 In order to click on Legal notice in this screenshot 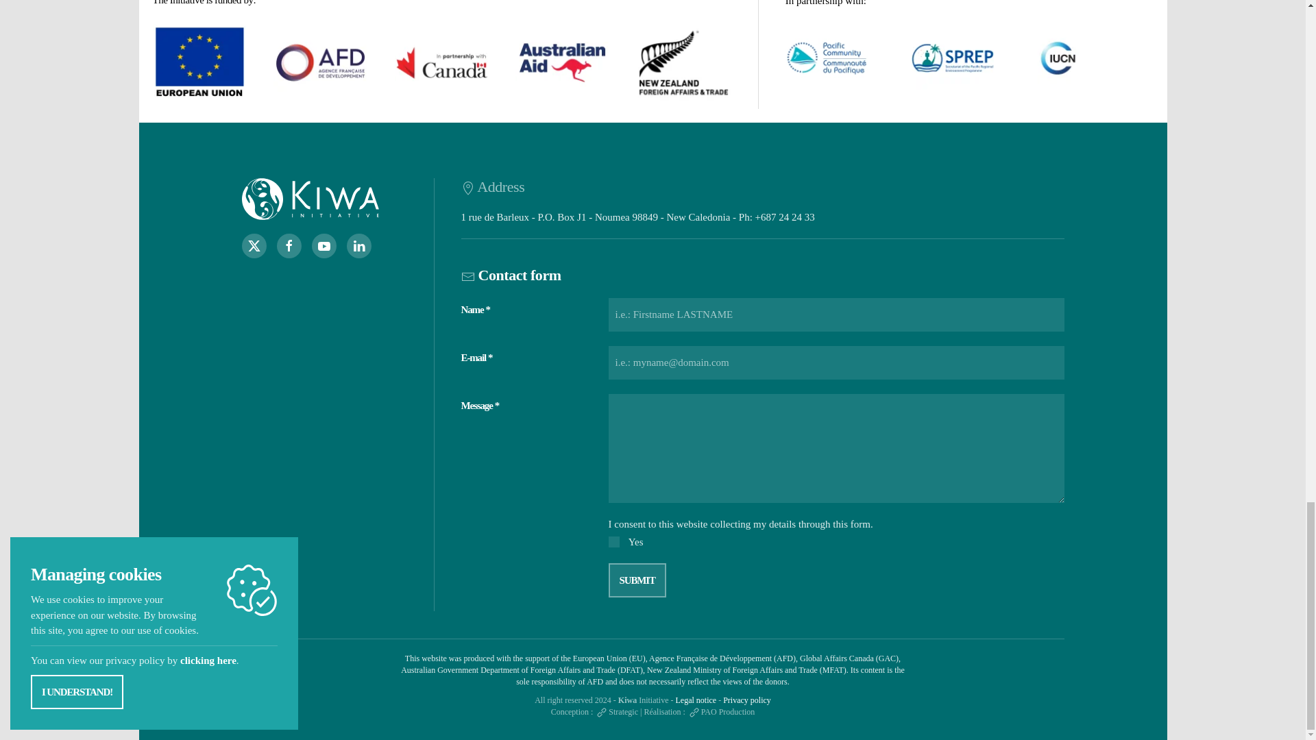, I will do `click(696, 700)`.